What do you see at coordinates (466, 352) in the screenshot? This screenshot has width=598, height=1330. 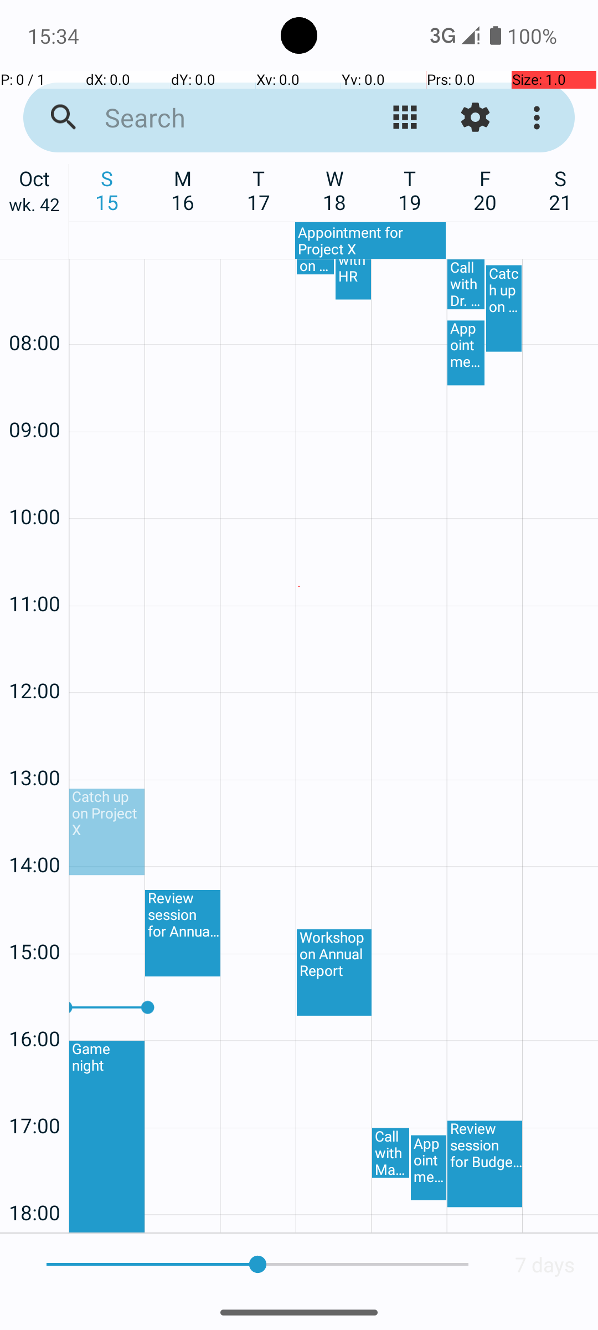 I see `Appointment for Annual Report` at bounding box center [466, 352].